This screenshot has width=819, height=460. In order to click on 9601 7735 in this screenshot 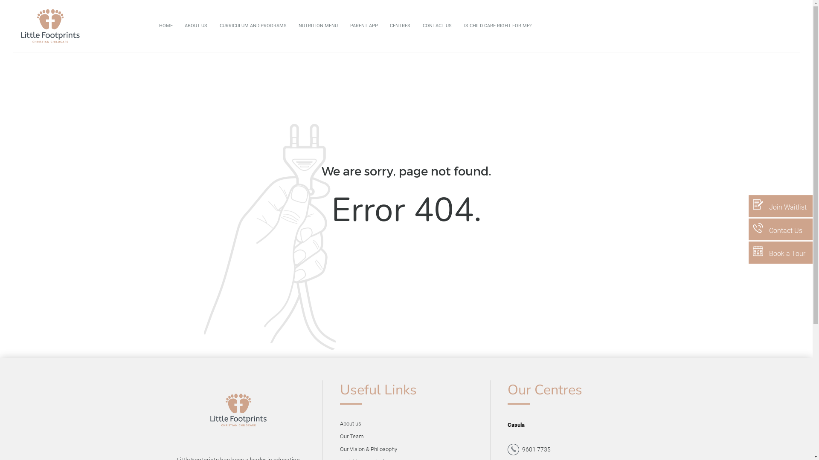, I will do `click(529, 450)`.